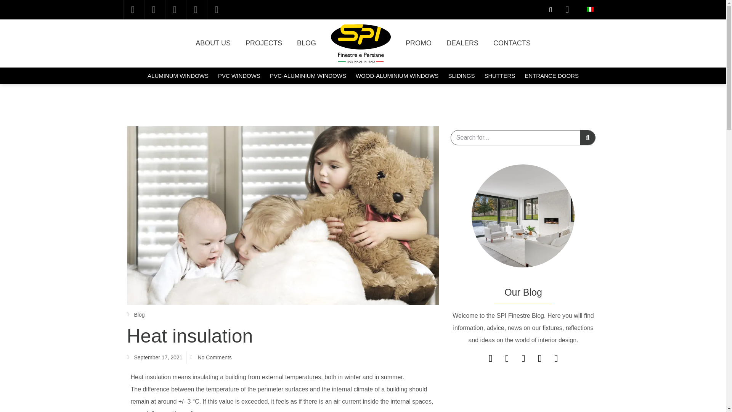 The height and width of the screenshot is (412, 732). I want to click on ABOUT US, so click(213, 43).